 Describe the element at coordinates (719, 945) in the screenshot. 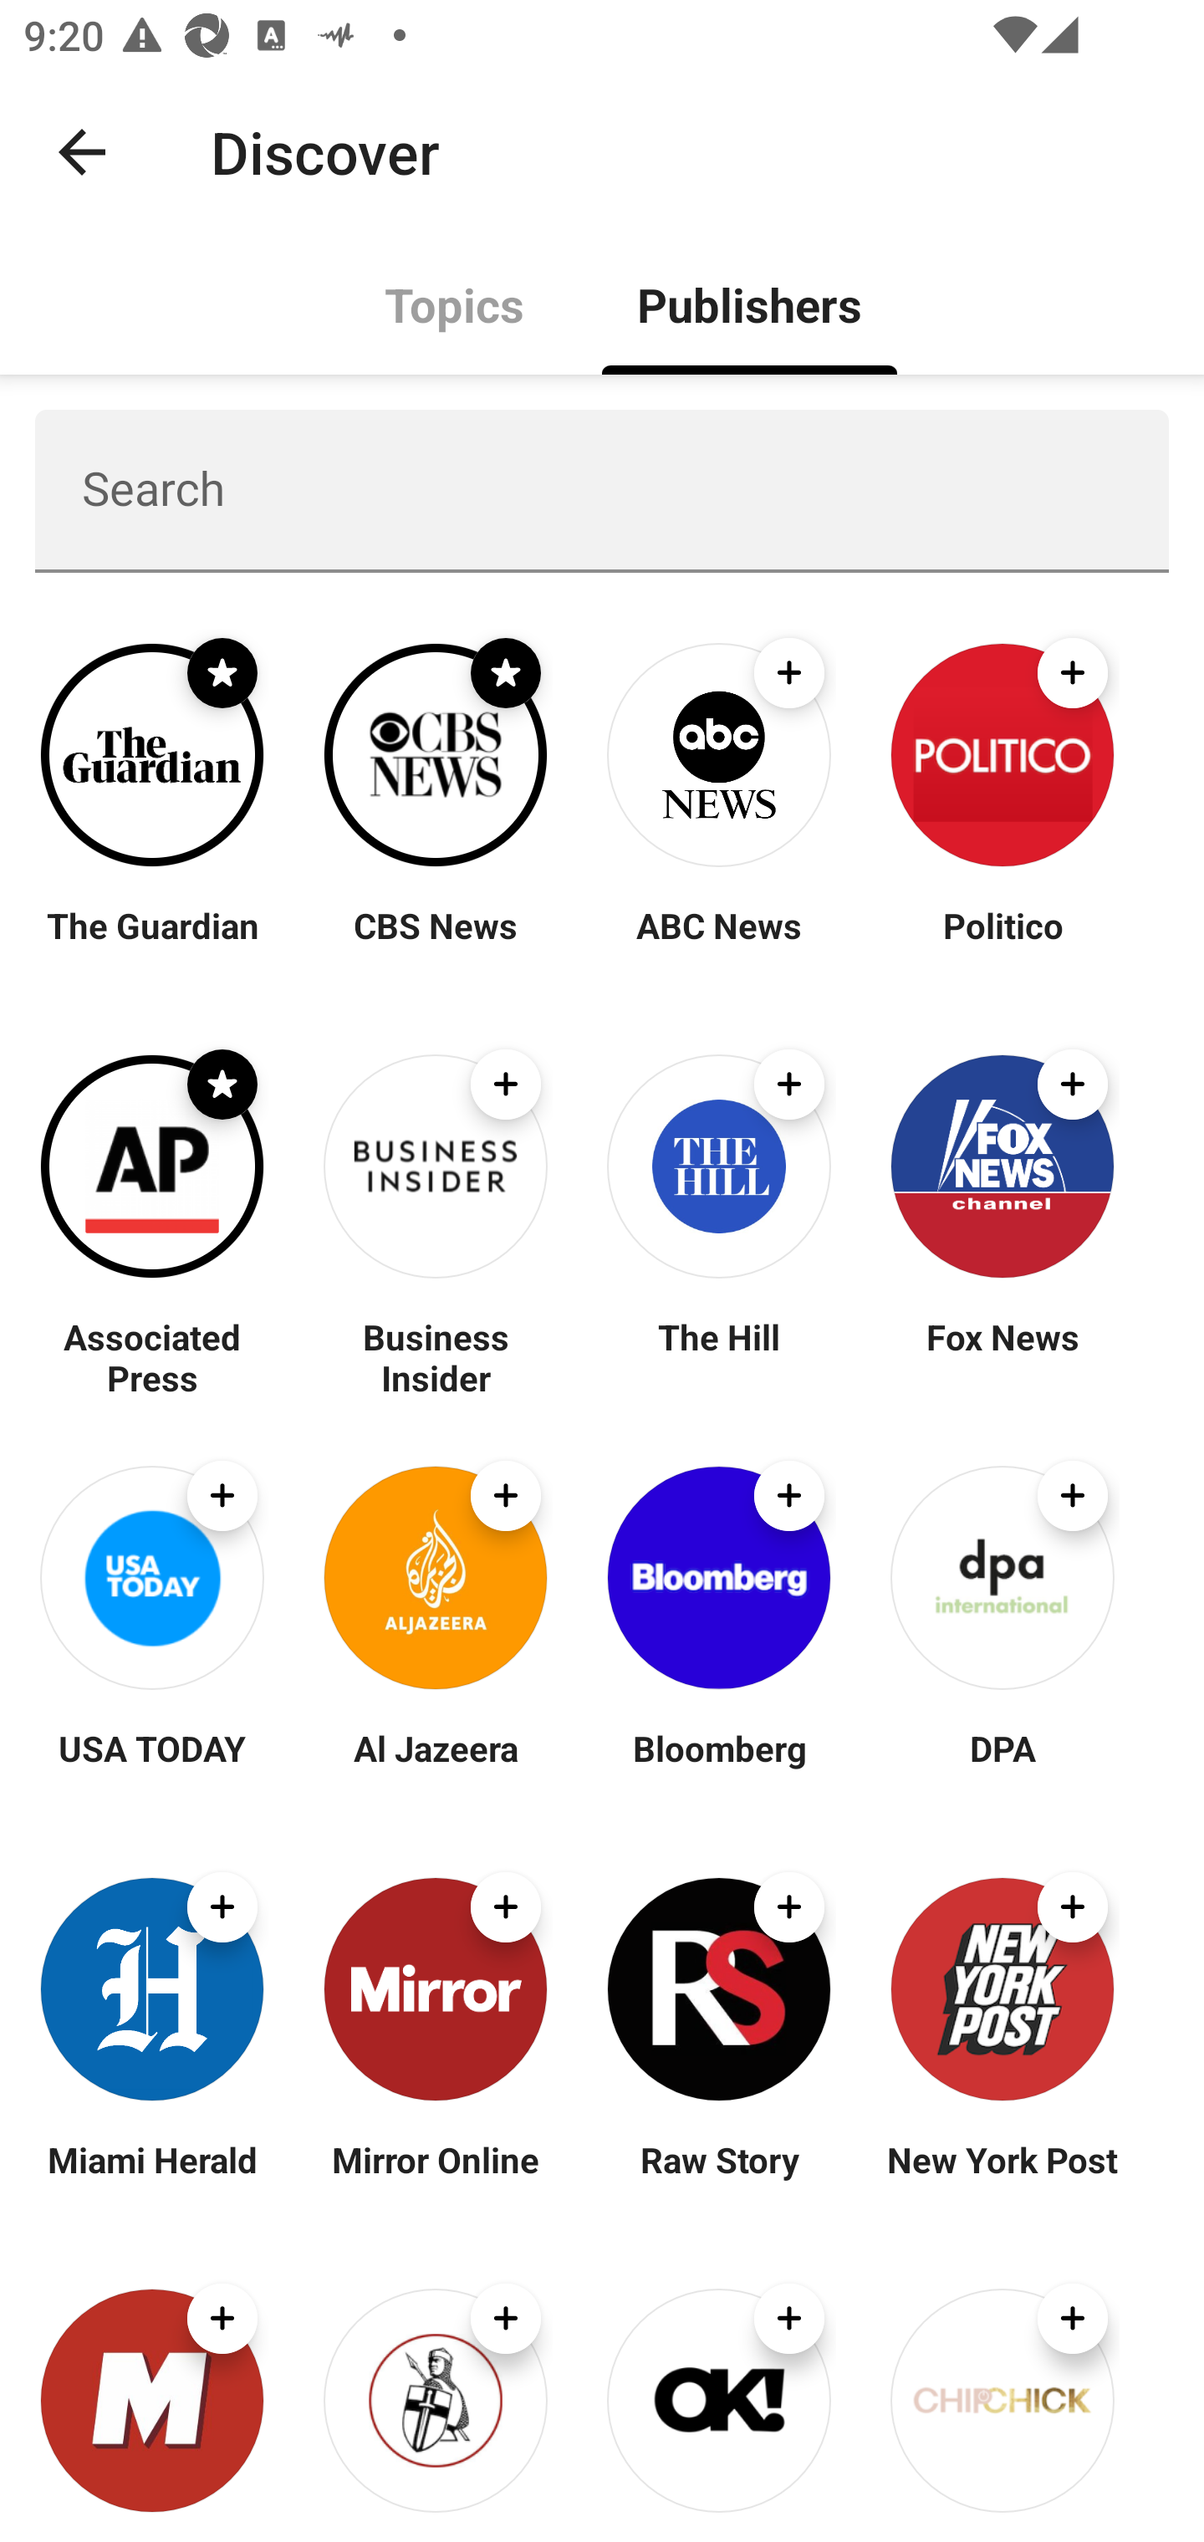

I see `ABC News` at that location.